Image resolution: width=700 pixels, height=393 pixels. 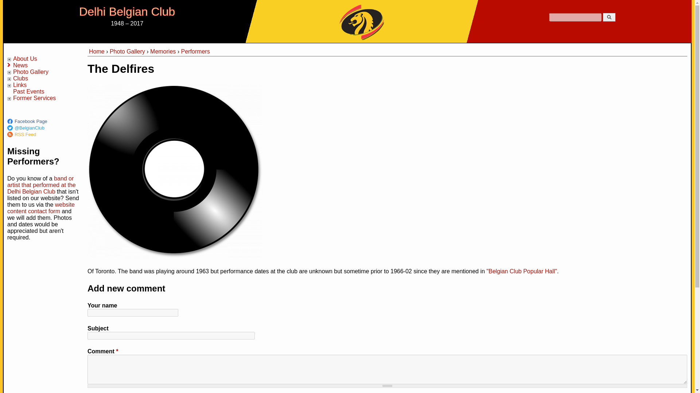 What do you see at coordinates (20, 65) in the screenshot?
I see `News` at bounding box center [20, 65].